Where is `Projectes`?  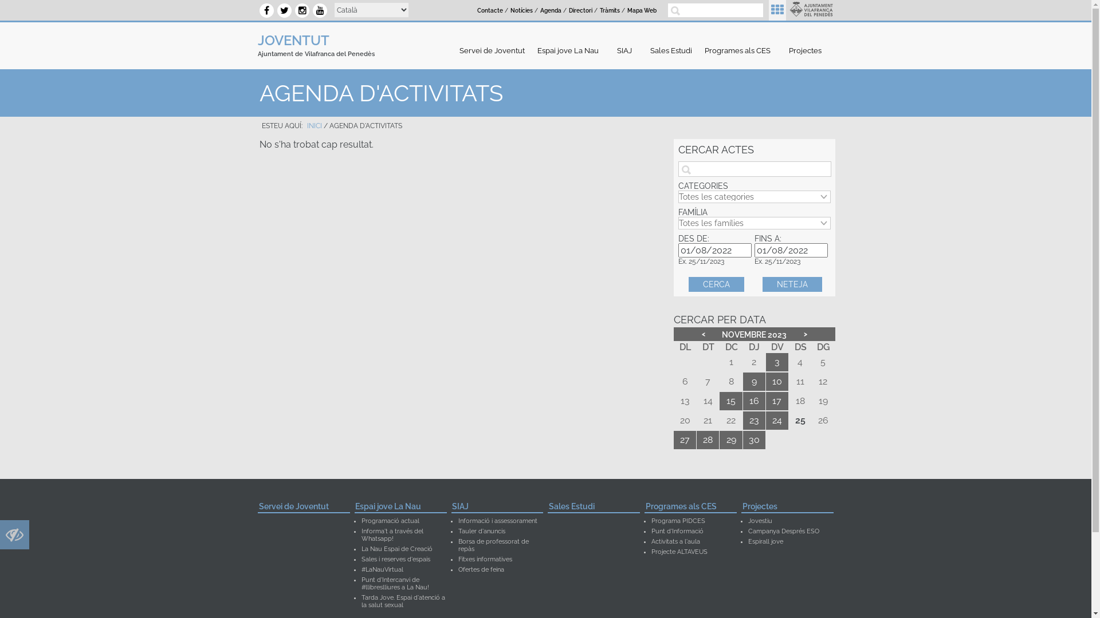
Projectes is located at coordinates (808, 50).